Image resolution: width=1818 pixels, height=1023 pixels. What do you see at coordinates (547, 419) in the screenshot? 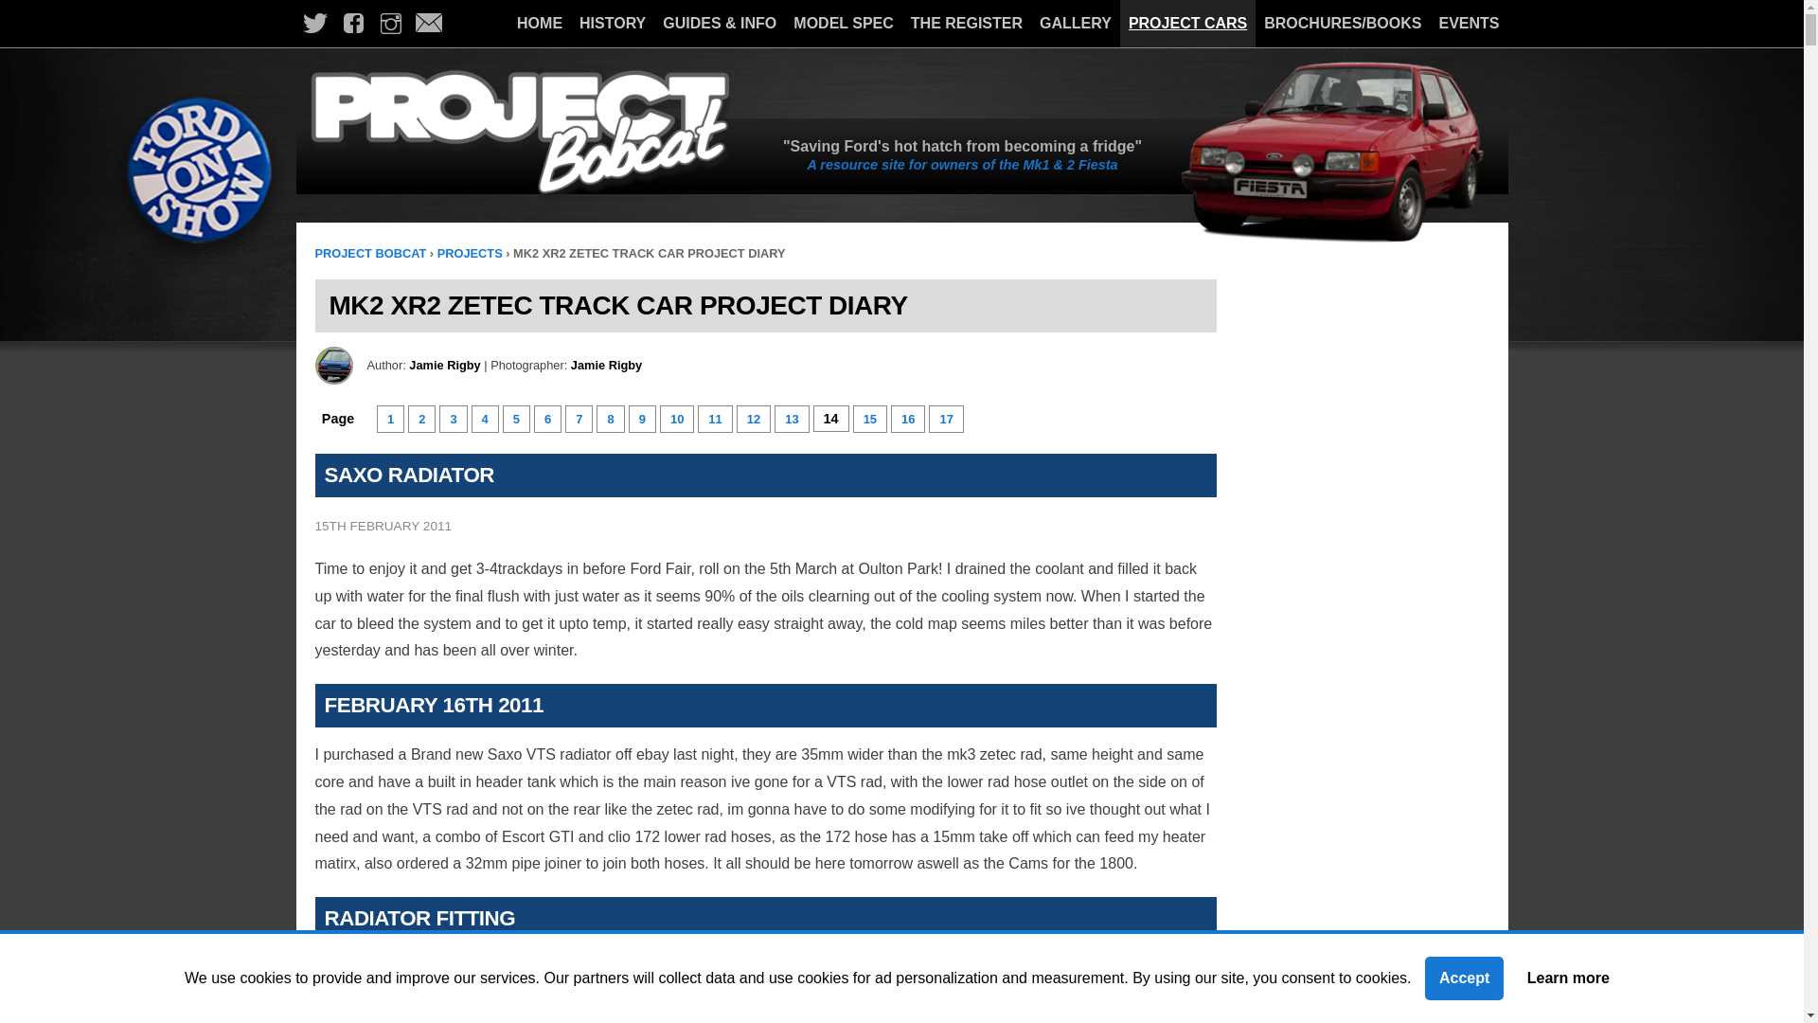
I see `6` at bounding box center [547, 419].